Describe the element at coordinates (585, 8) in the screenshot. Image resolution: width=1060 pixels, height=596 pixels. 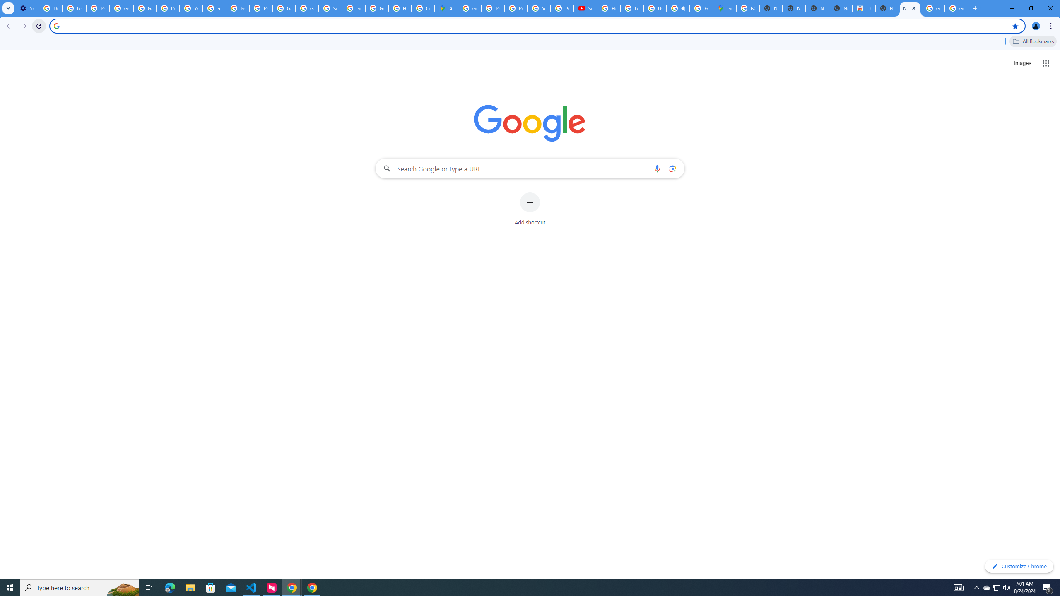
I see `Subscriptions - YouTube` at that location.